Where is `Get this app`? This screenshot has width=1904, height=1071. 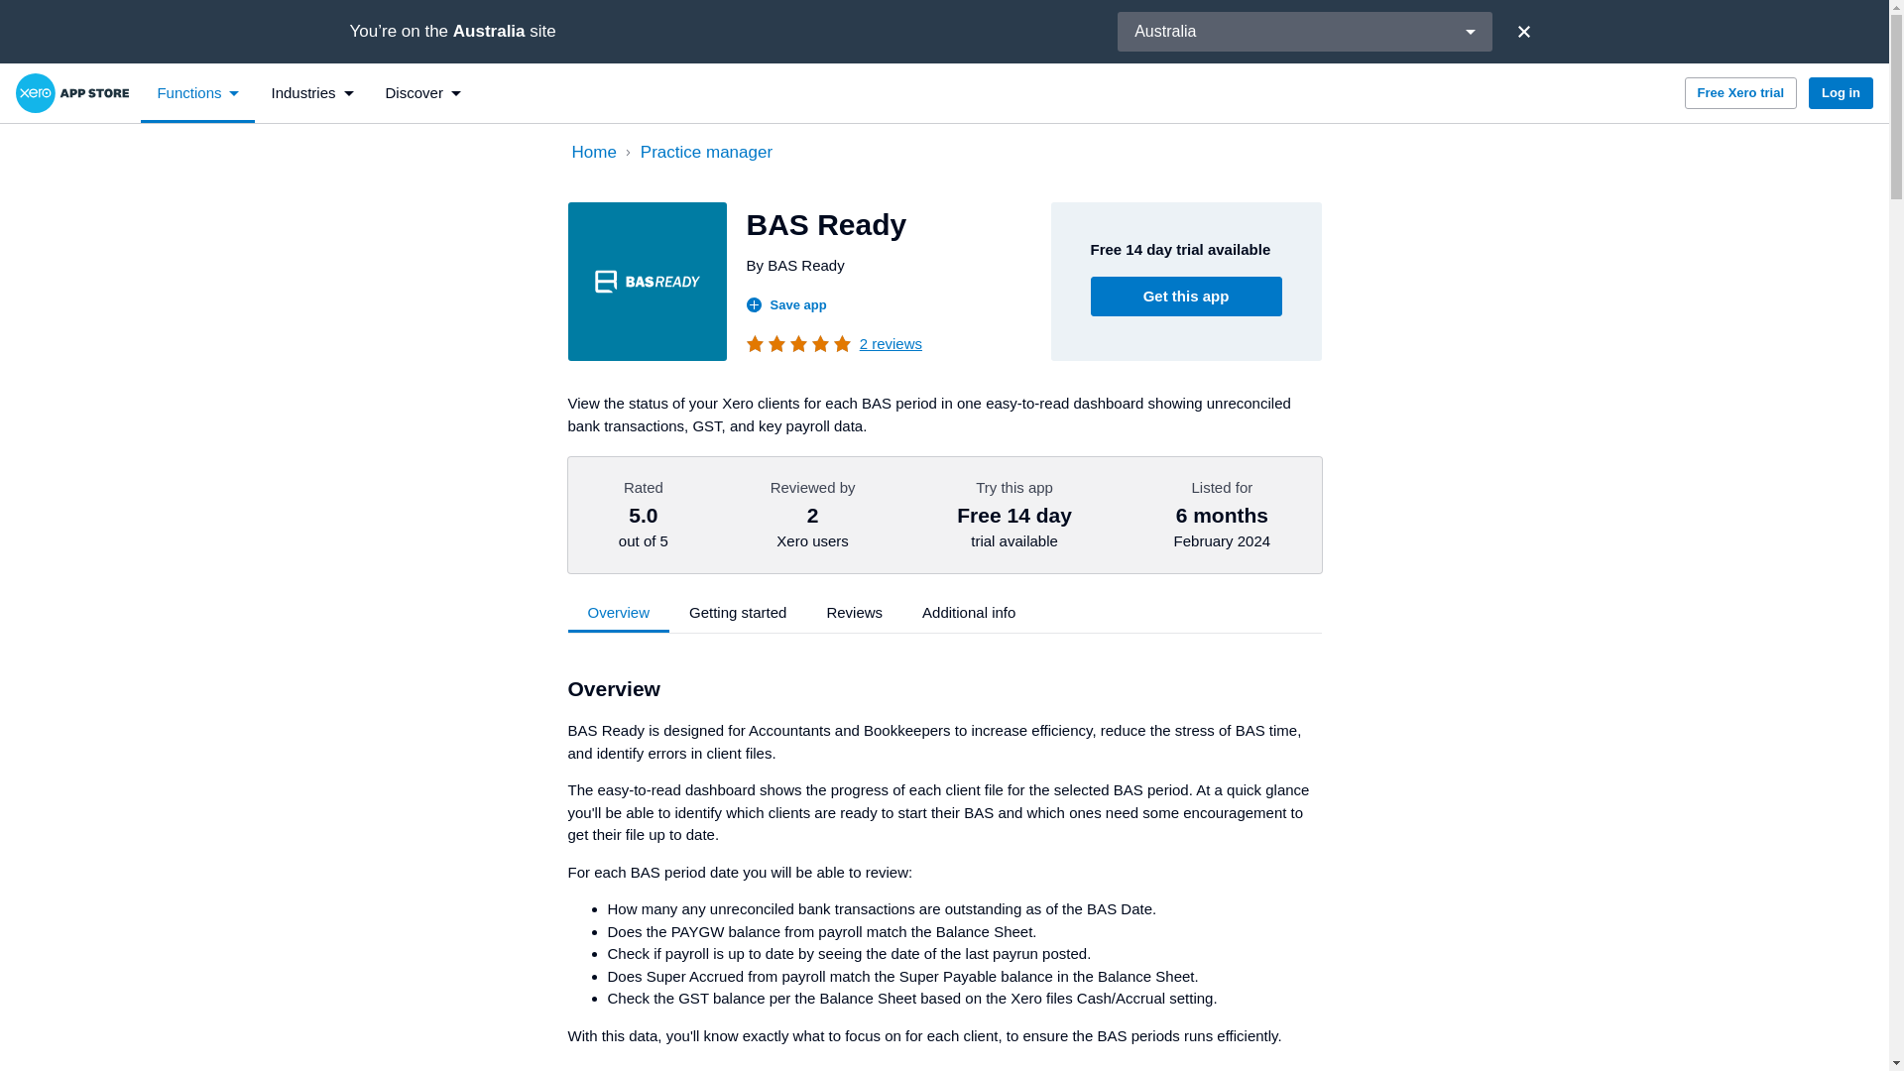 Get this app is located at coordinates (1186, 296).